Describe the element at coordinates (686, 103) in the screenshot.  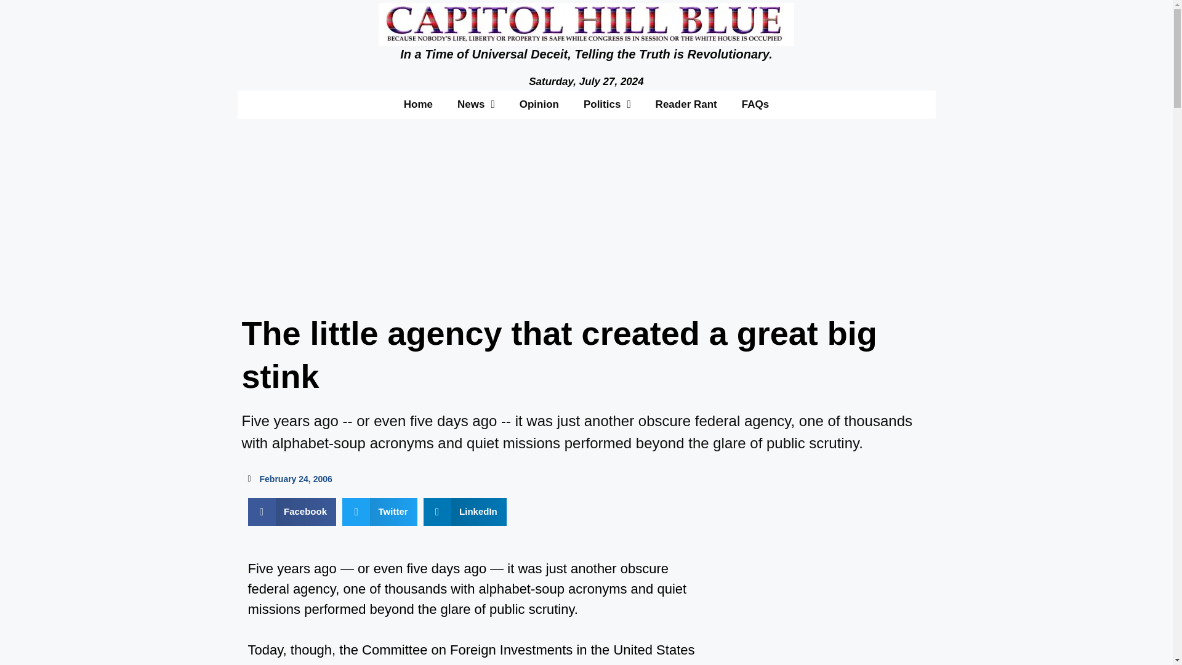
I see `Reader Rant` at that location.